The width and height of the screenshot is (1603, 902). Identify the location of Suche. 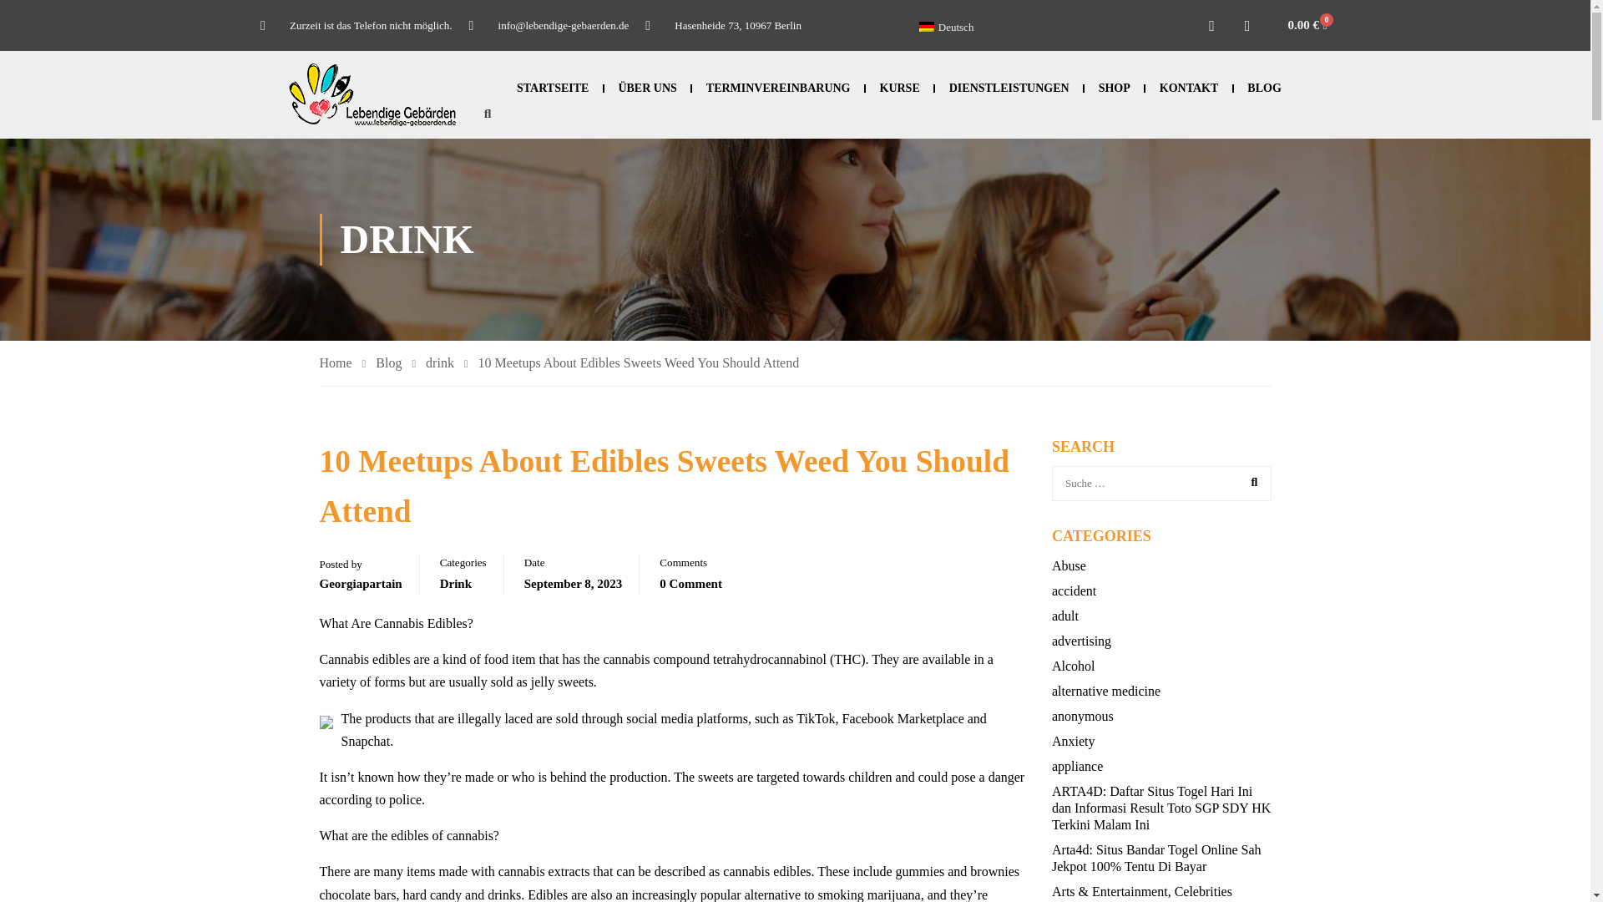
(1250, 483).